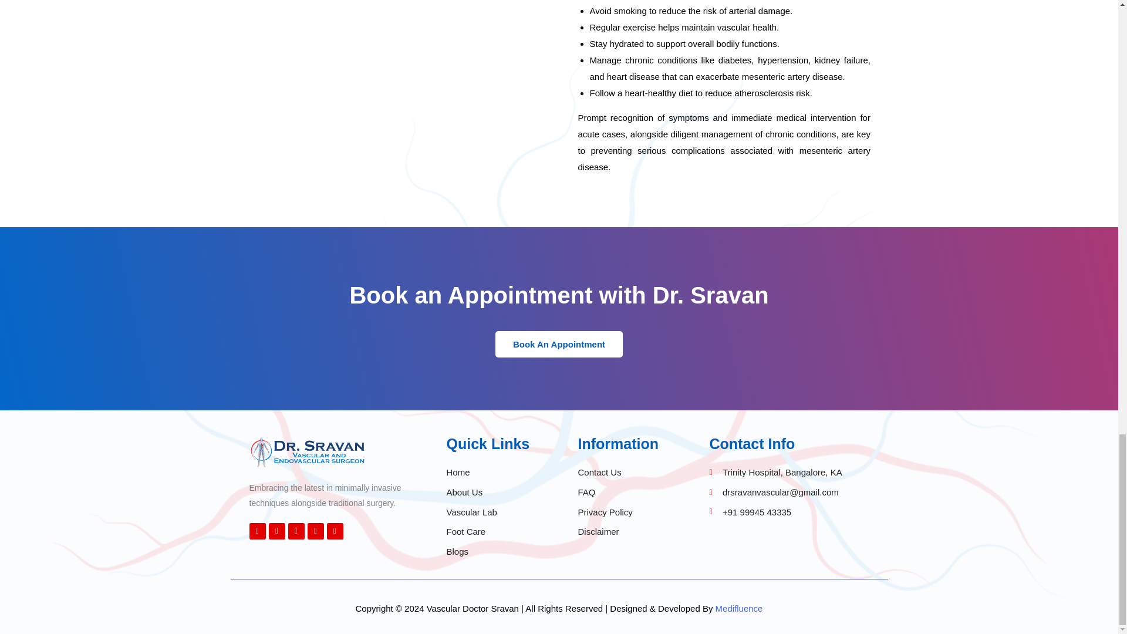  What do you see at coordinates (277, 531) in the screenshot?
I see `Instagram` at bounding box center [277, 531].